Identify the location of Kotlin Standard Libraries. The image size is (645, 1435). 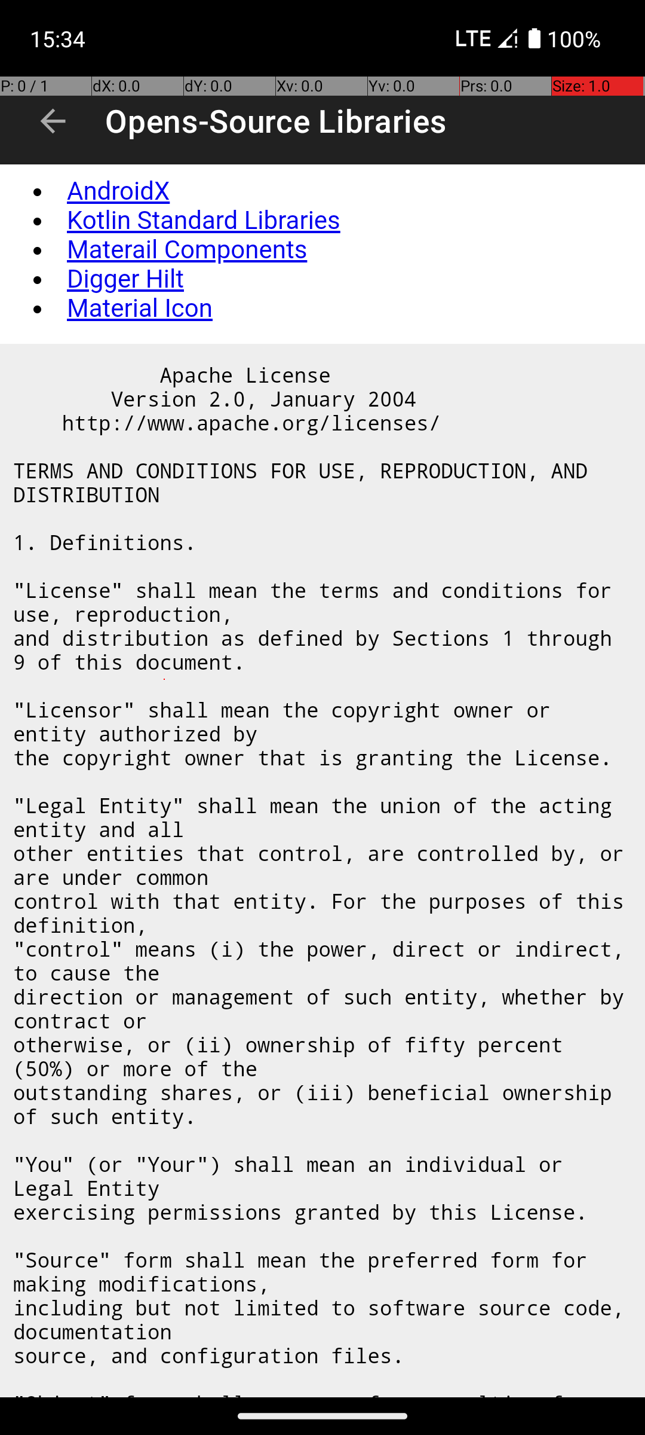
(204, 221).